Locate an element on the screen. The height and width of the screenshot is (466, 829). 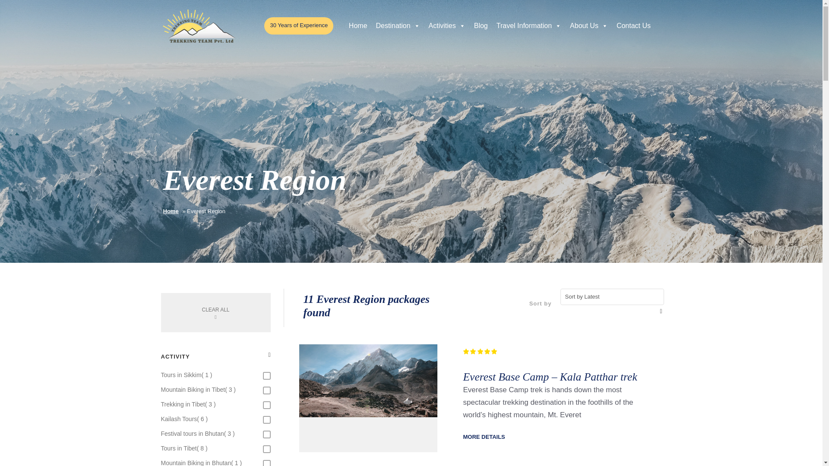
Activities is located at coordinates (447, 26).